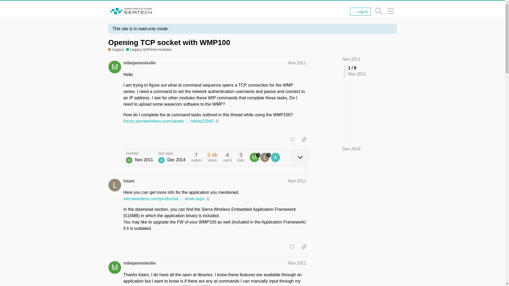  I want to click on 3, so click(265, 157).